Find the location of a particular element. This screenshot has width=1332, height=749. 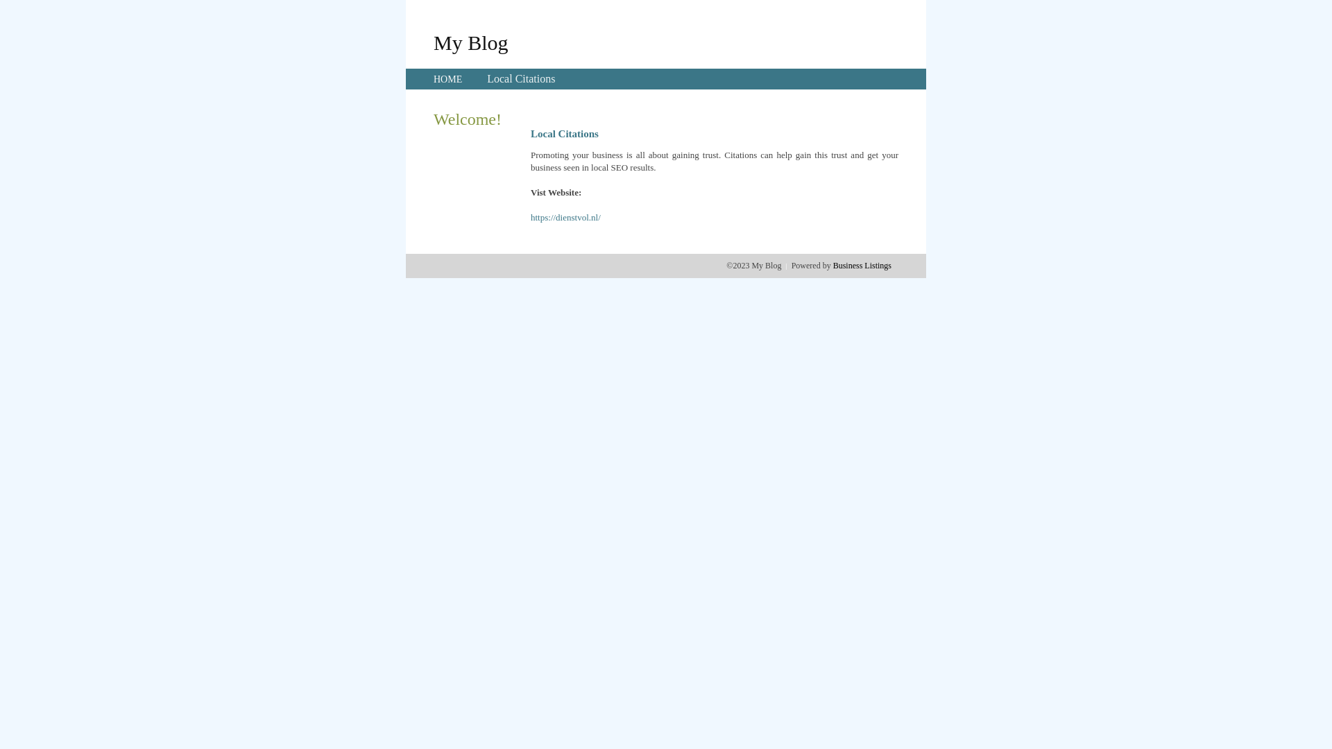

https://dienstvol.nl/ is located at coordinates (566, 218).